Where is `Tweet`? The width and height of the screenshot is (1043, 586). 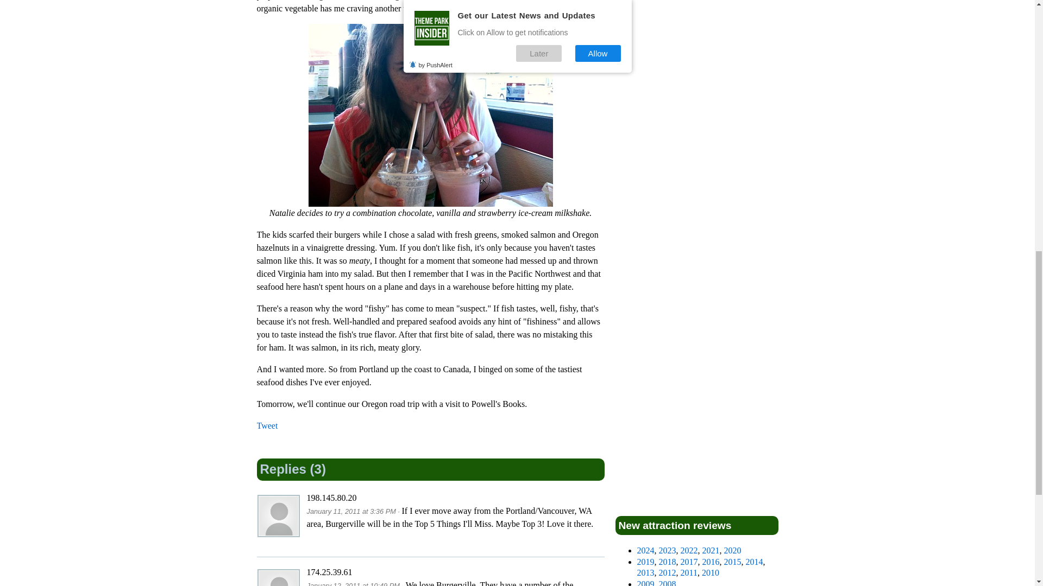 Tweet is located at coordinates (267, 425).